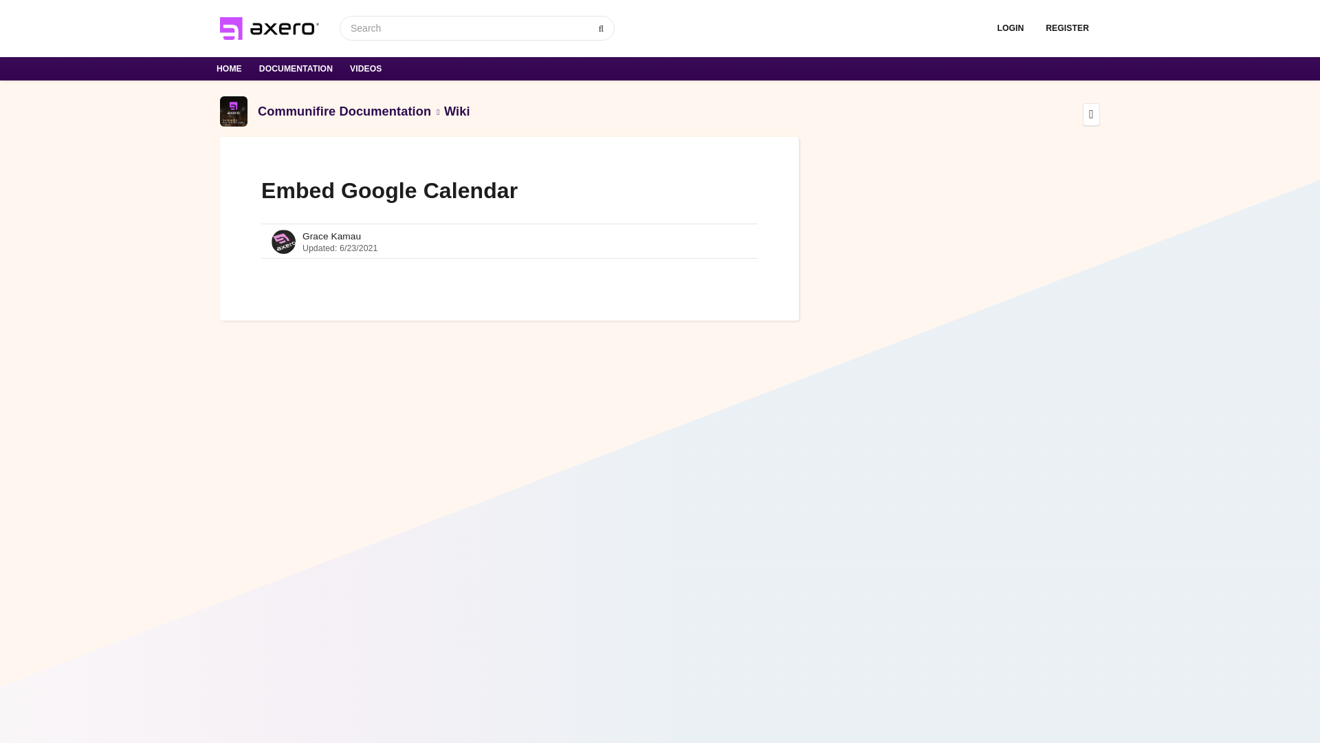 This screenshot has width=1320, height=743. What do you see at coordinates (331, 236) in the screenshot?
I see `Grace Kamau` at bounding box center [331, 236].